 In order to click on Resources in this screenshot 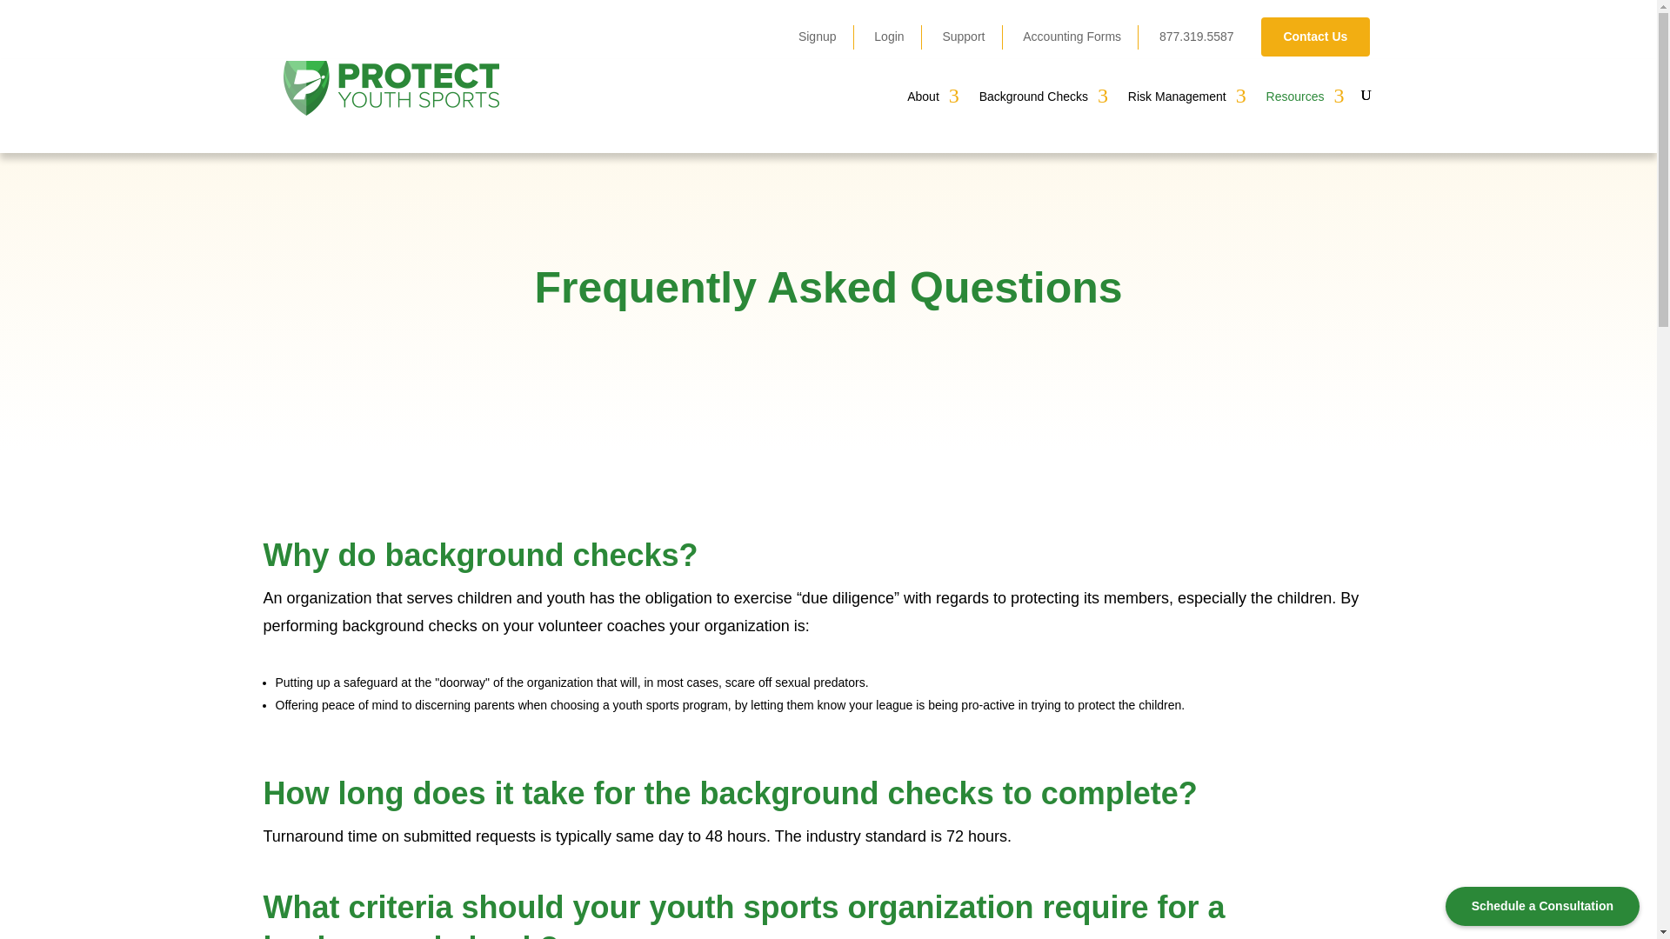, I will do `click(1304, 111)`.